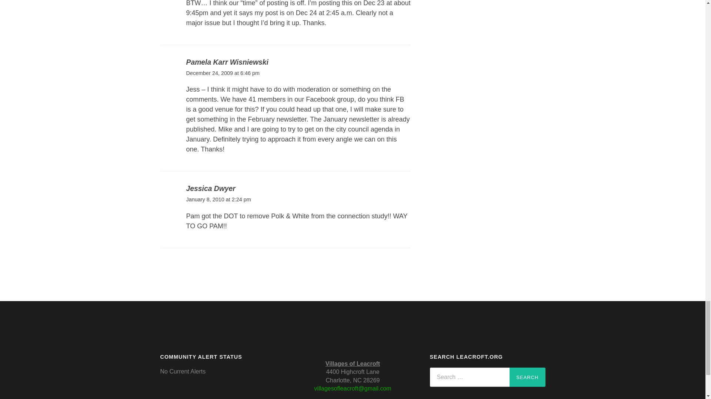 Image resolution: width=711 pixels, height=399 pixels. I want to click on December 24, 2009 at 6:46 pm, so click(222, 73).